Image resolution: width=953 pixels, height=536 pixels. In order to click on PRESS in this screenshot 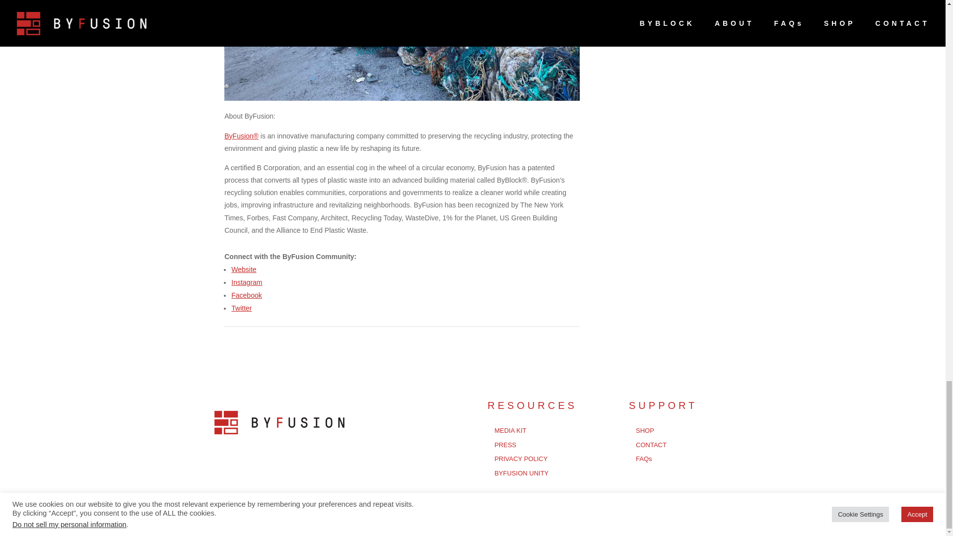, I will do `click(505, 445)`.